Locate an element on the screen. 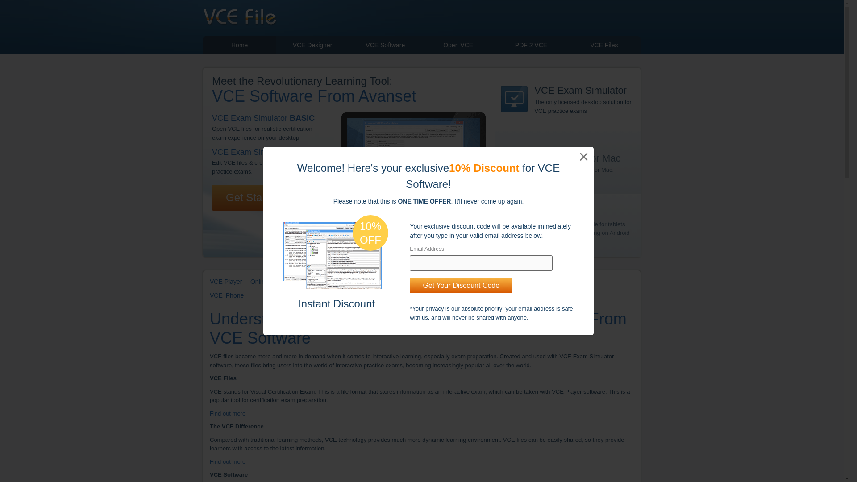 This screenshot has height=482, width=857. VCE Software is located at coordinates (385, 46).